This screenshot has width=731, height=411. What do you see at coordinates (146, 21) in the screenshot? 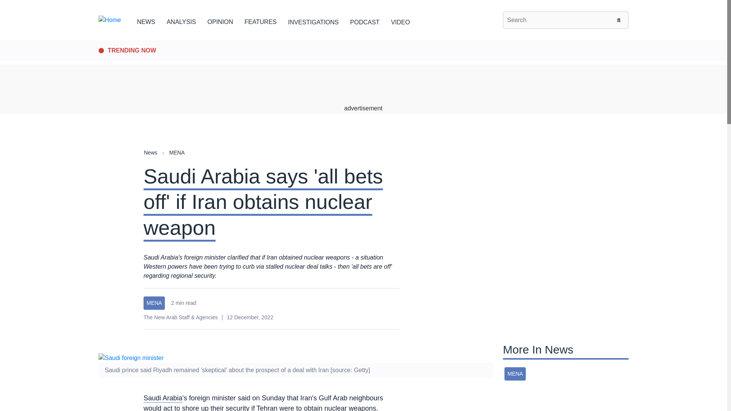
I see `NEWS` at bounding box center [146, 21].